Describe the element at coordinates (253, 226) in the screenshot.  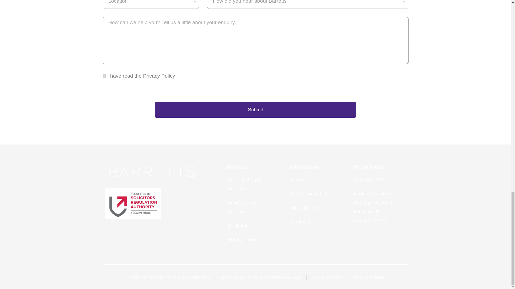
I see `Mediation` at that location.